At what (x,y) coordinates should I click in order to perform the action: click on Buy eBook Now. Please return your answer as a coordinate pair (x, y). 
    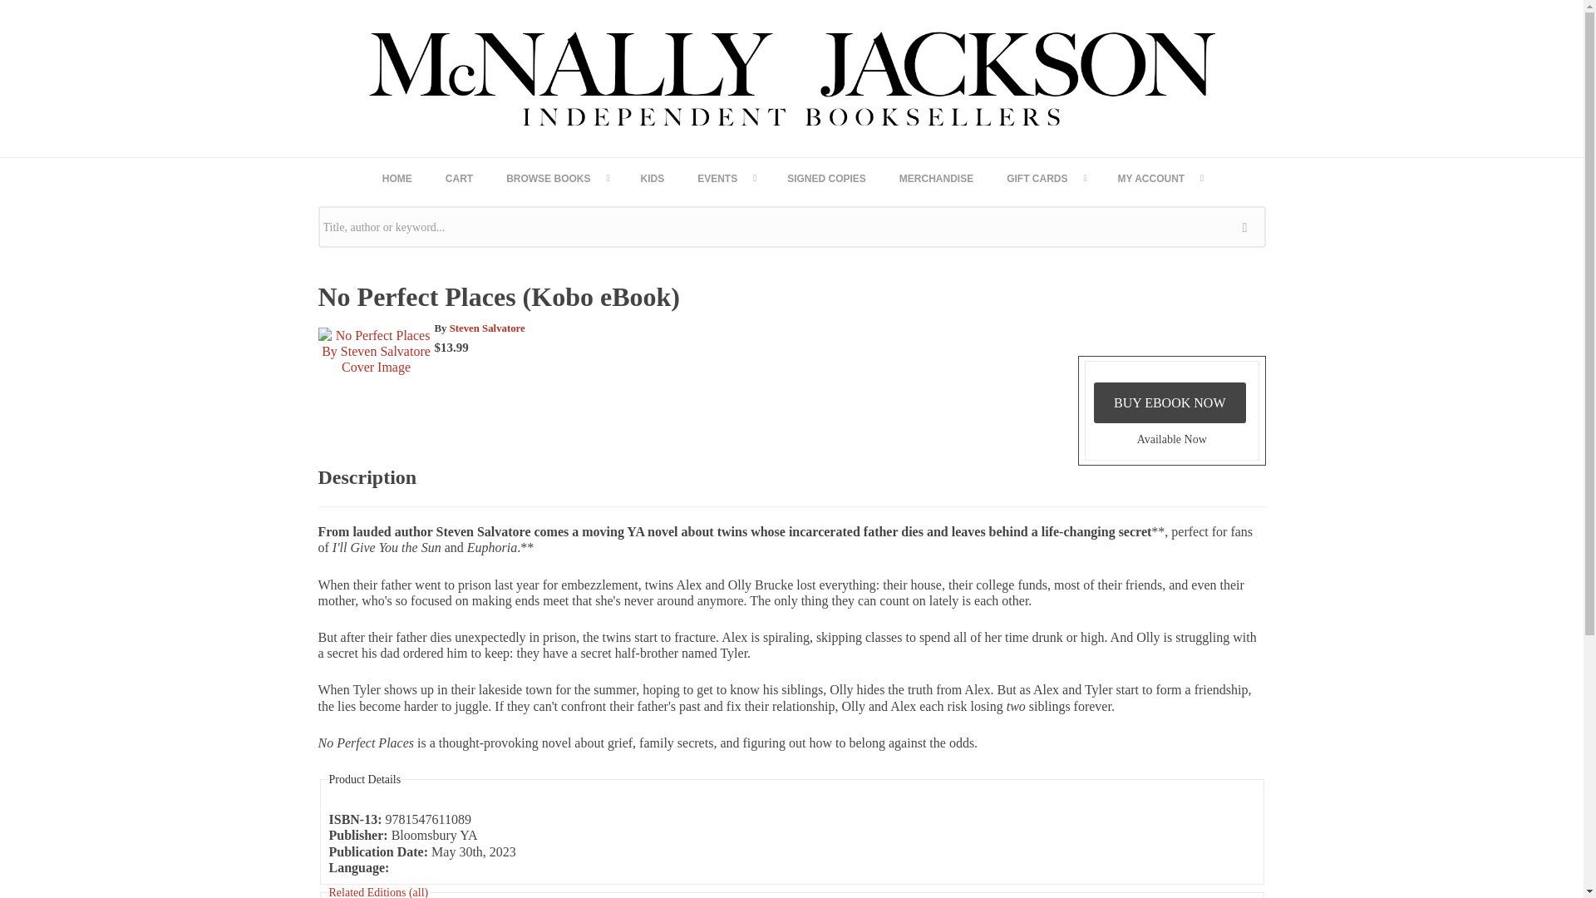
    Looking at the image, I should click on (1170, 402).